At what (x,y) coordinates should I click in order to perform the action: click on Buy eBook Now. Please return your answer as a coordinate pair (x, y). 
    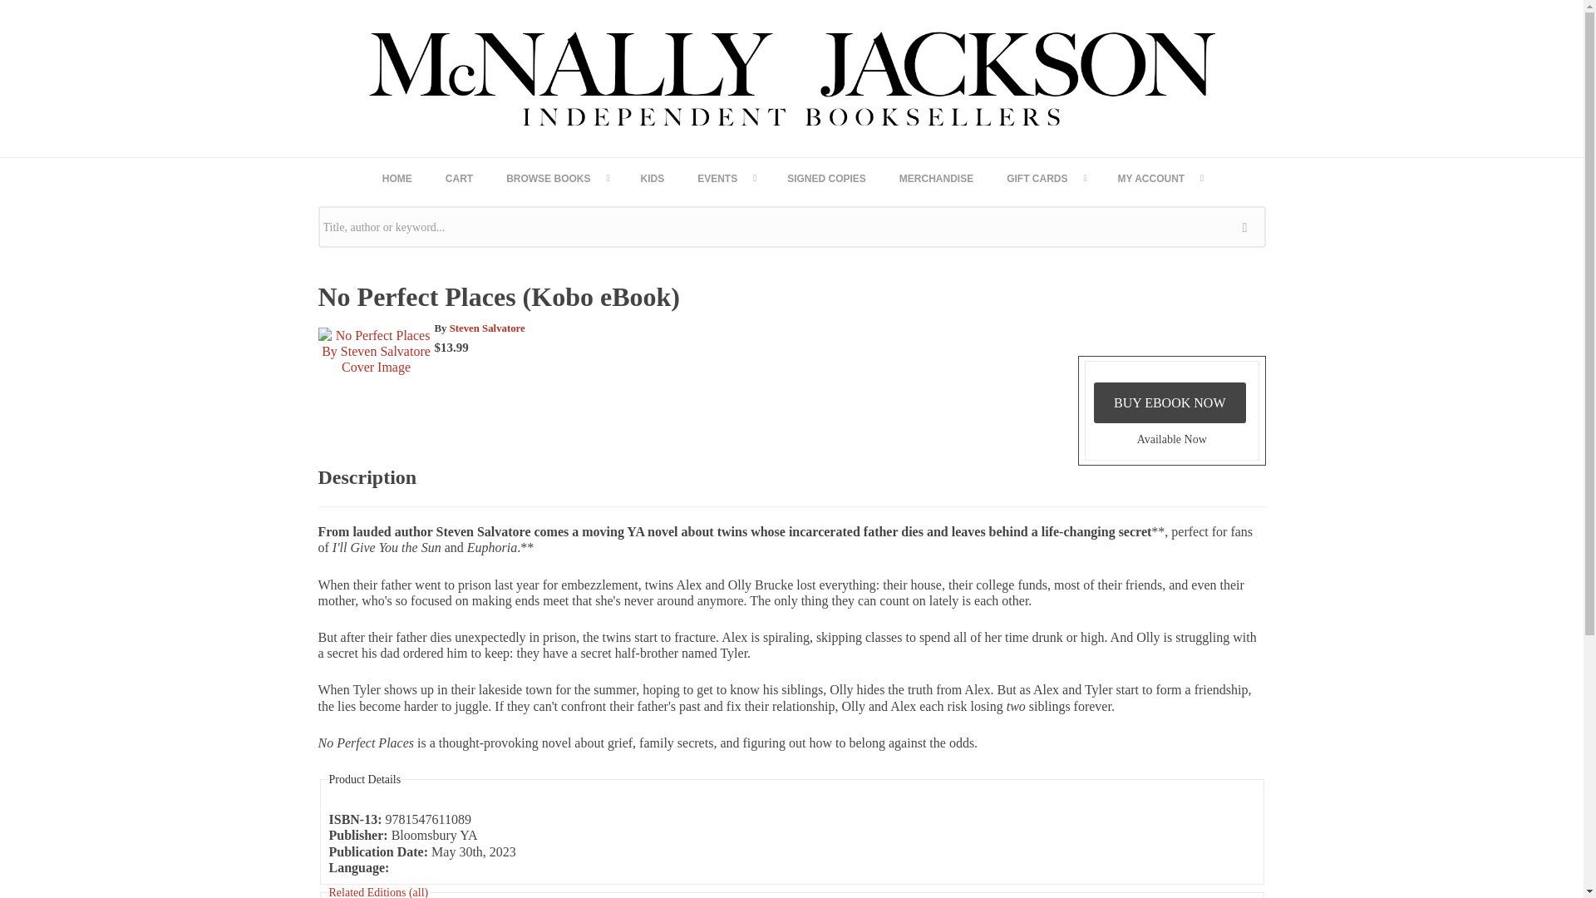
    Looking at the image, I should click on (1170, 402).